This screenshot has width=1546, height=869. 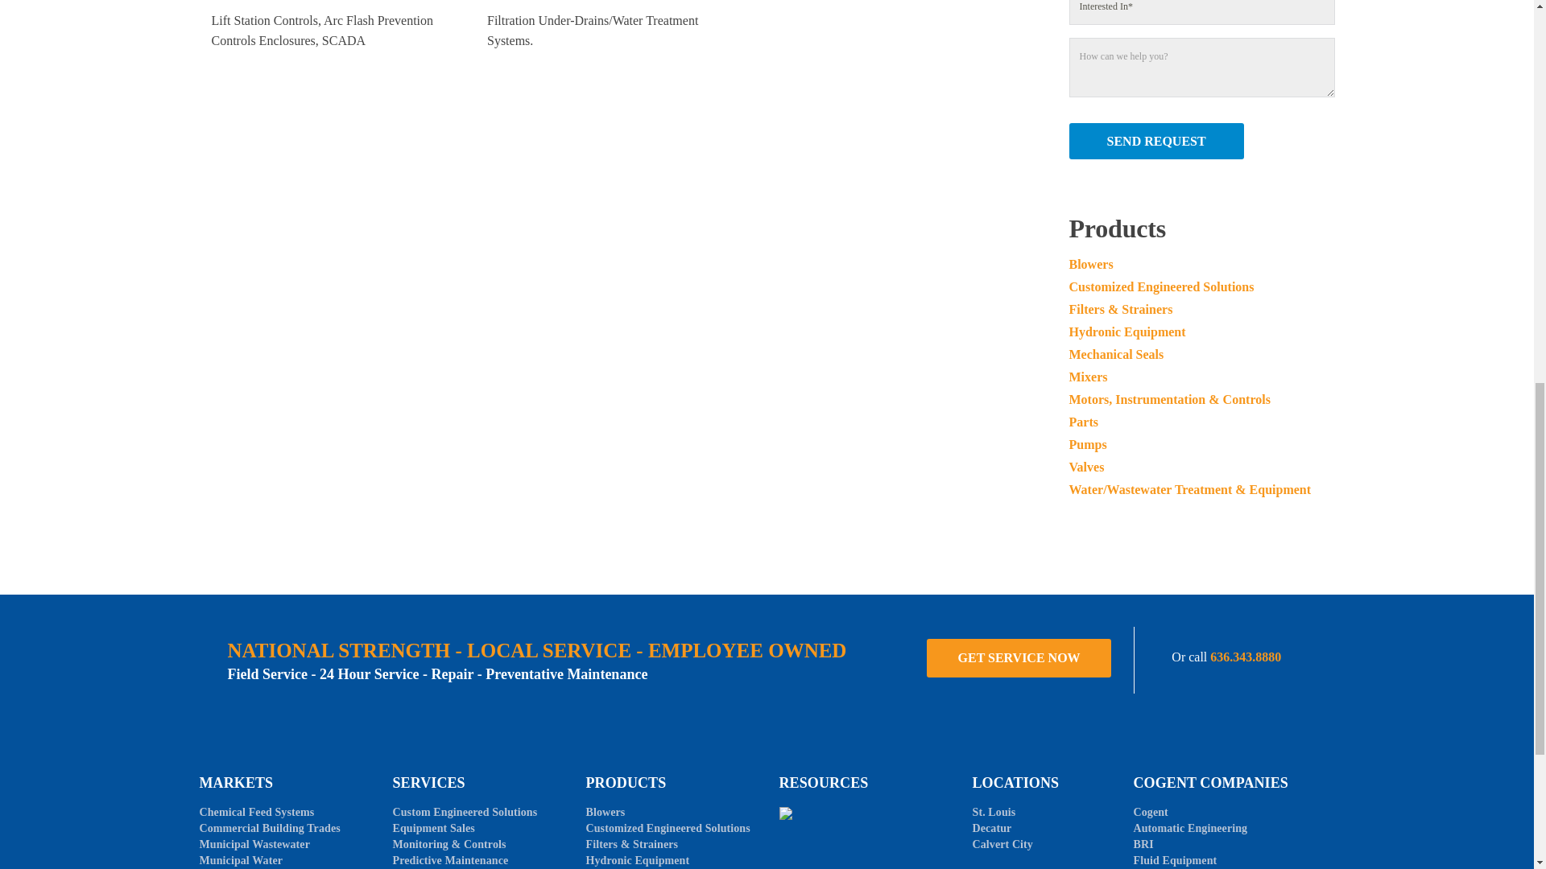 What do you see at coordinates (1190, 827) in the screenshot?
I see `automatic engineering` at bounding box center [1190, 827].